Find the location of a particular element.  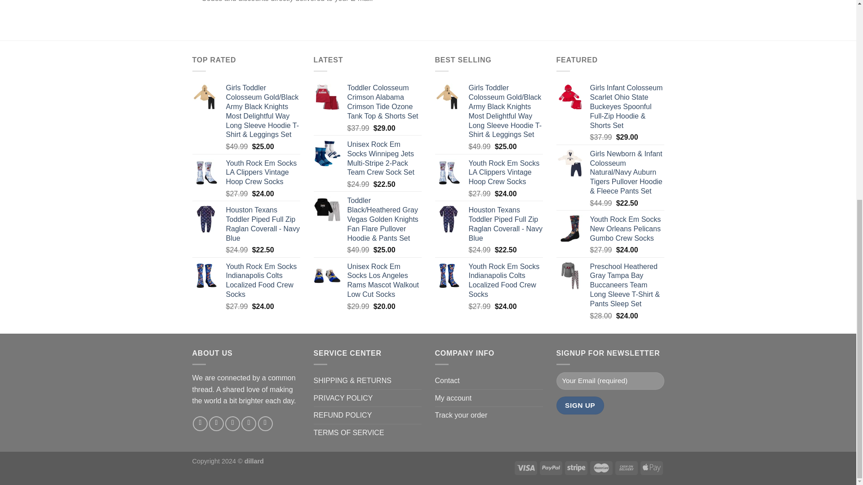

Follow on Twitter is located at coordinates (232, 423).